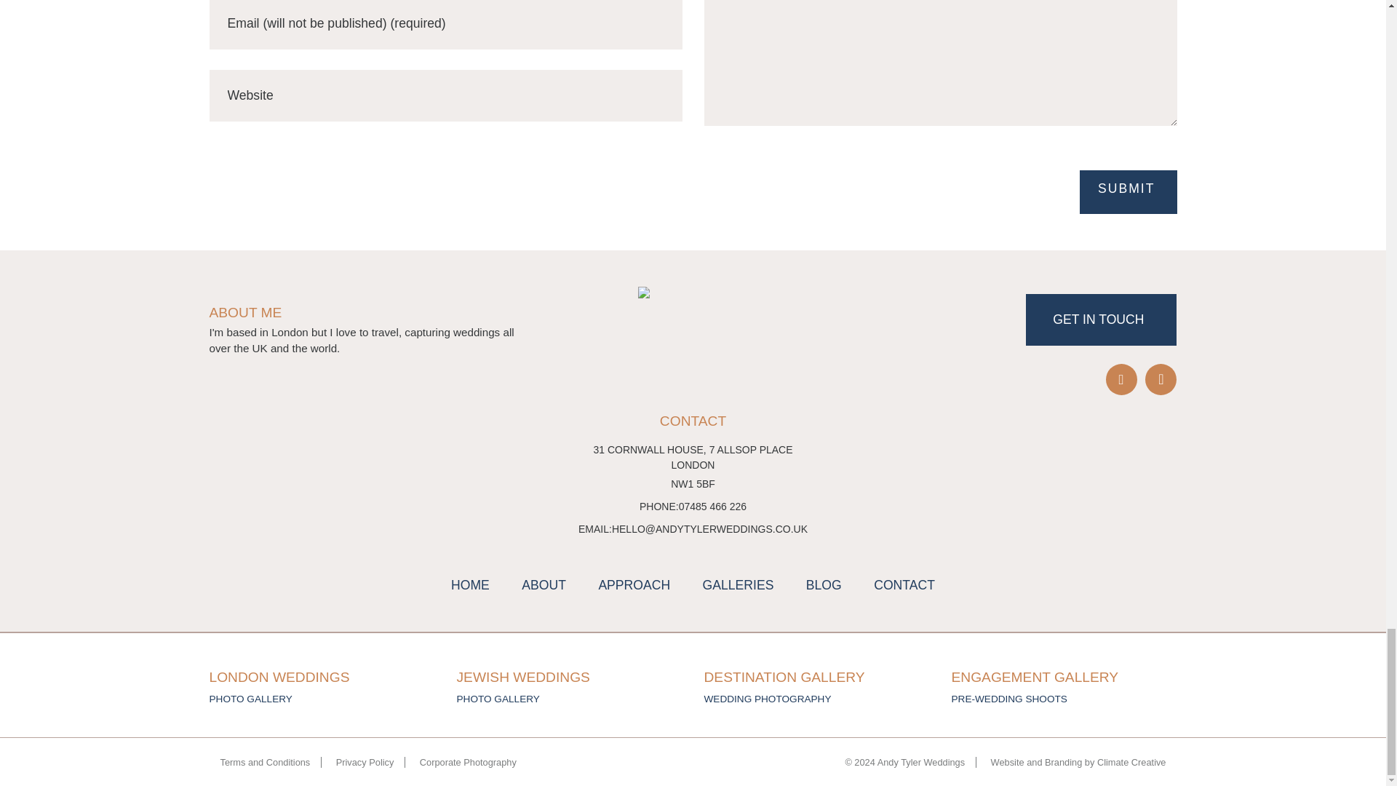 The width and height of the screenshot is (1397, 786). I want to click on Get In Touch, so click(1100, 319).